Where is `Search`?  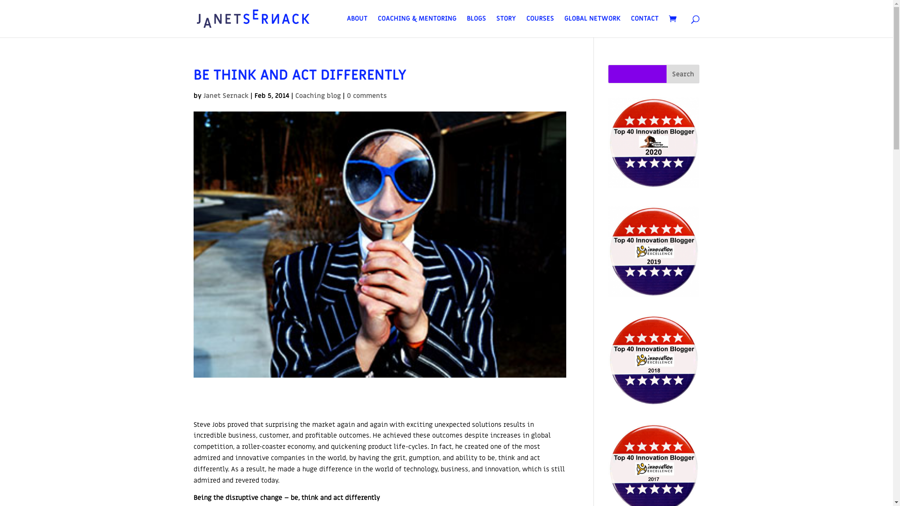 Search is located at coordinates (683, 74).